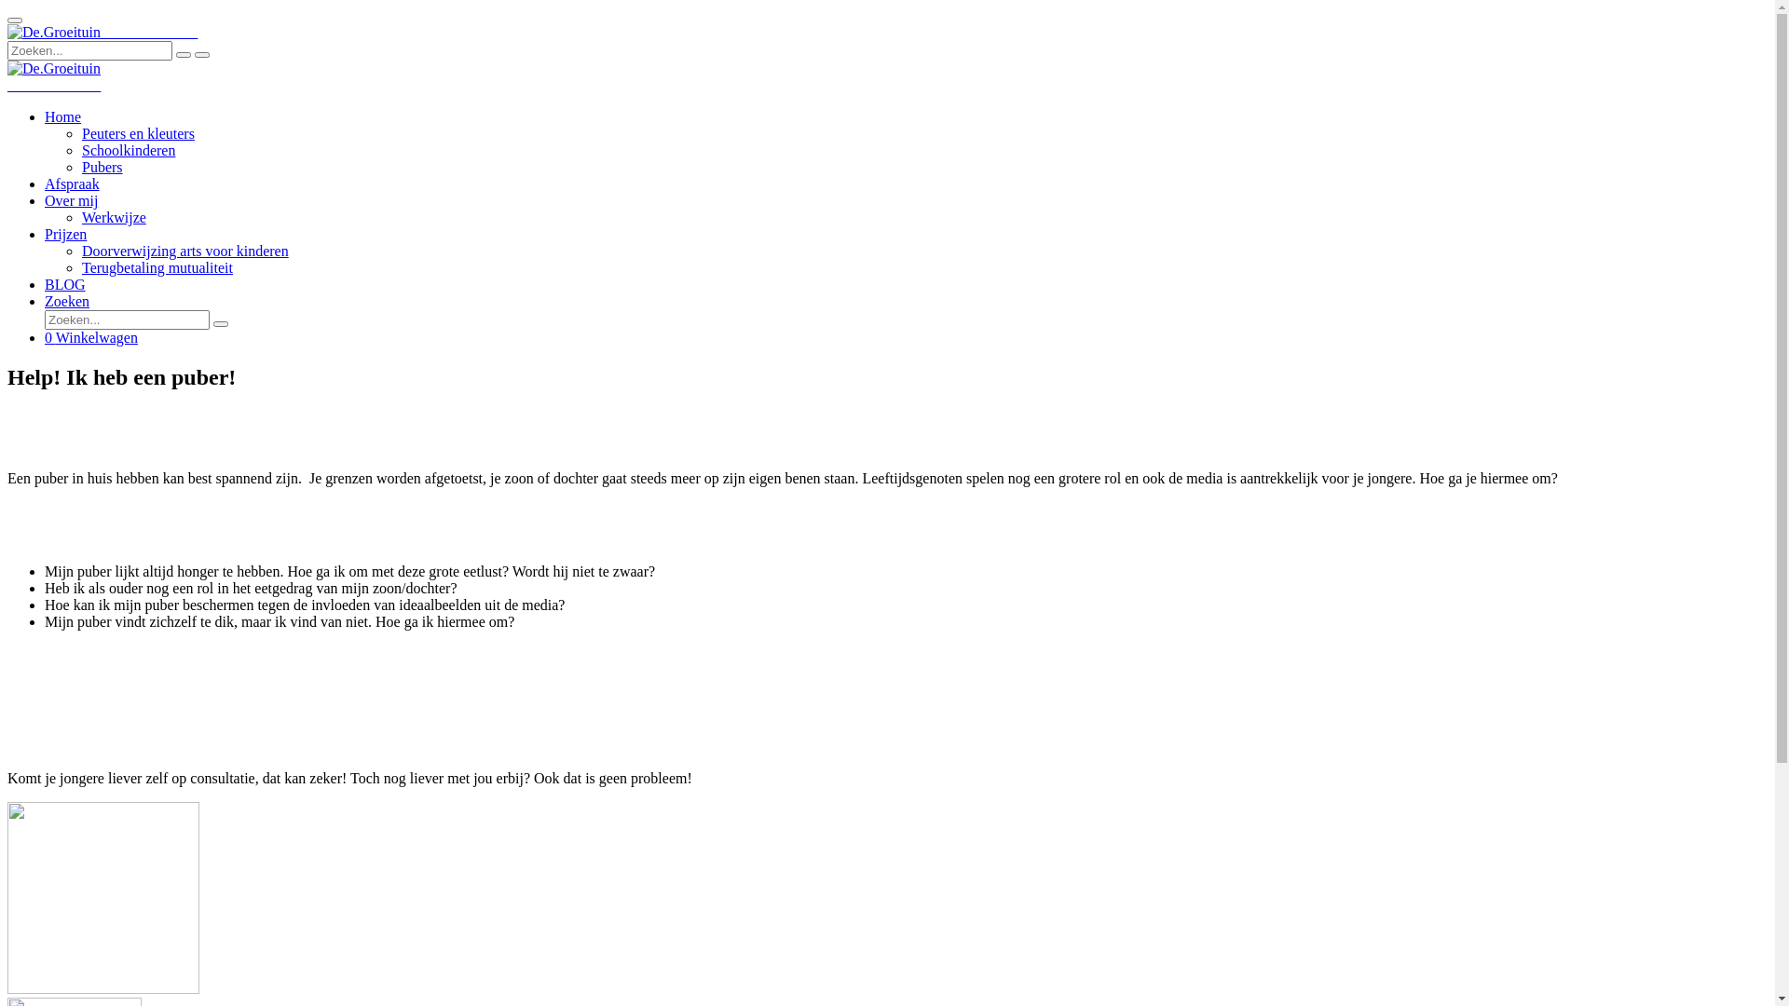 This screenshot has width=1789, height=1006. Describe the element at coordinates (91, 337) in the screenshot. I see `0 Winkelwagen` at that location.